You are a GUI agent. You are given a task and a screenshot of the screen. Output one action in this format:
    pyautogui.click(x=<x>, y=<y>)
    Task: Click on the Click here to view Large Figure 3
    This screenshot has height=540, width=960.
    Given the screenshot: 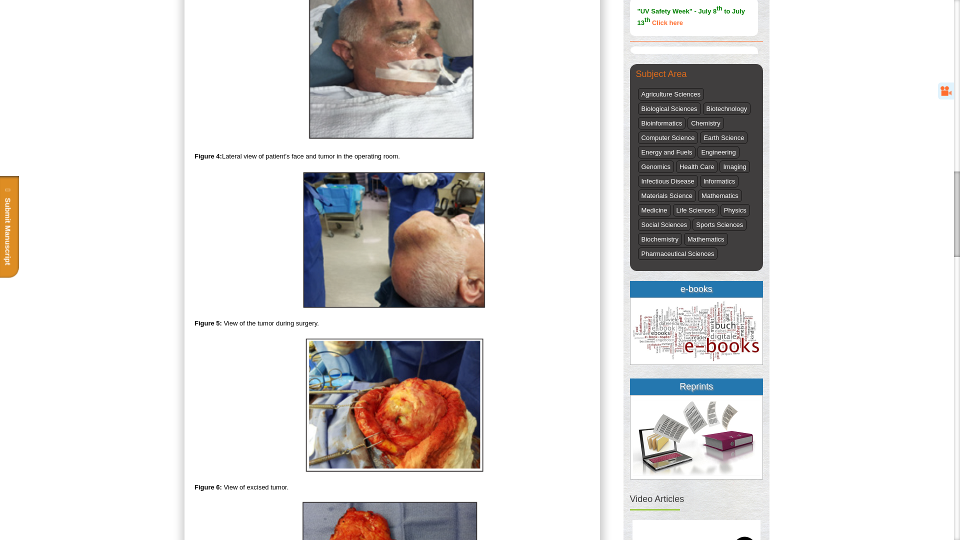 What is the action you would take?
    pyautogui.click(x=392, y=72)
    